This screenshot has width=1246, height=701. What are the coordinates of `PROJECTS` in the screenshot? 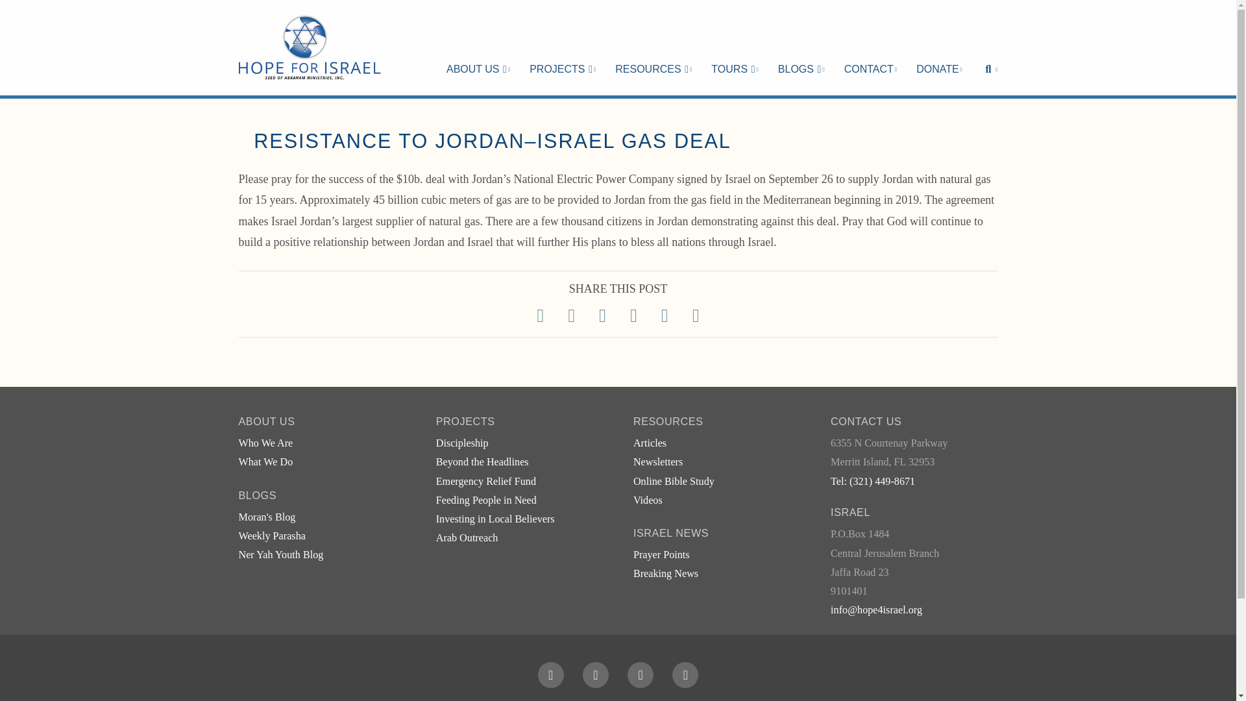 It's located at (562, 47).